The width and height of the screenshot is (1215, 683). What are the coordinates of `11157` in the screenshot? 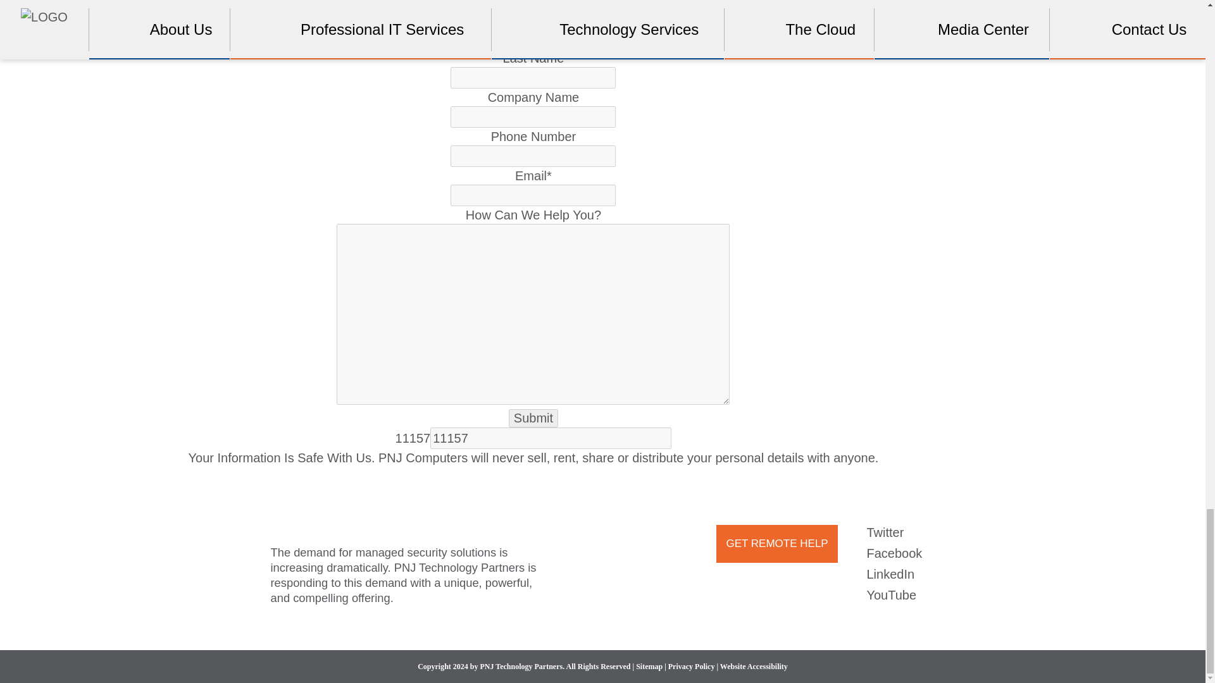 It's located at (551, 438).